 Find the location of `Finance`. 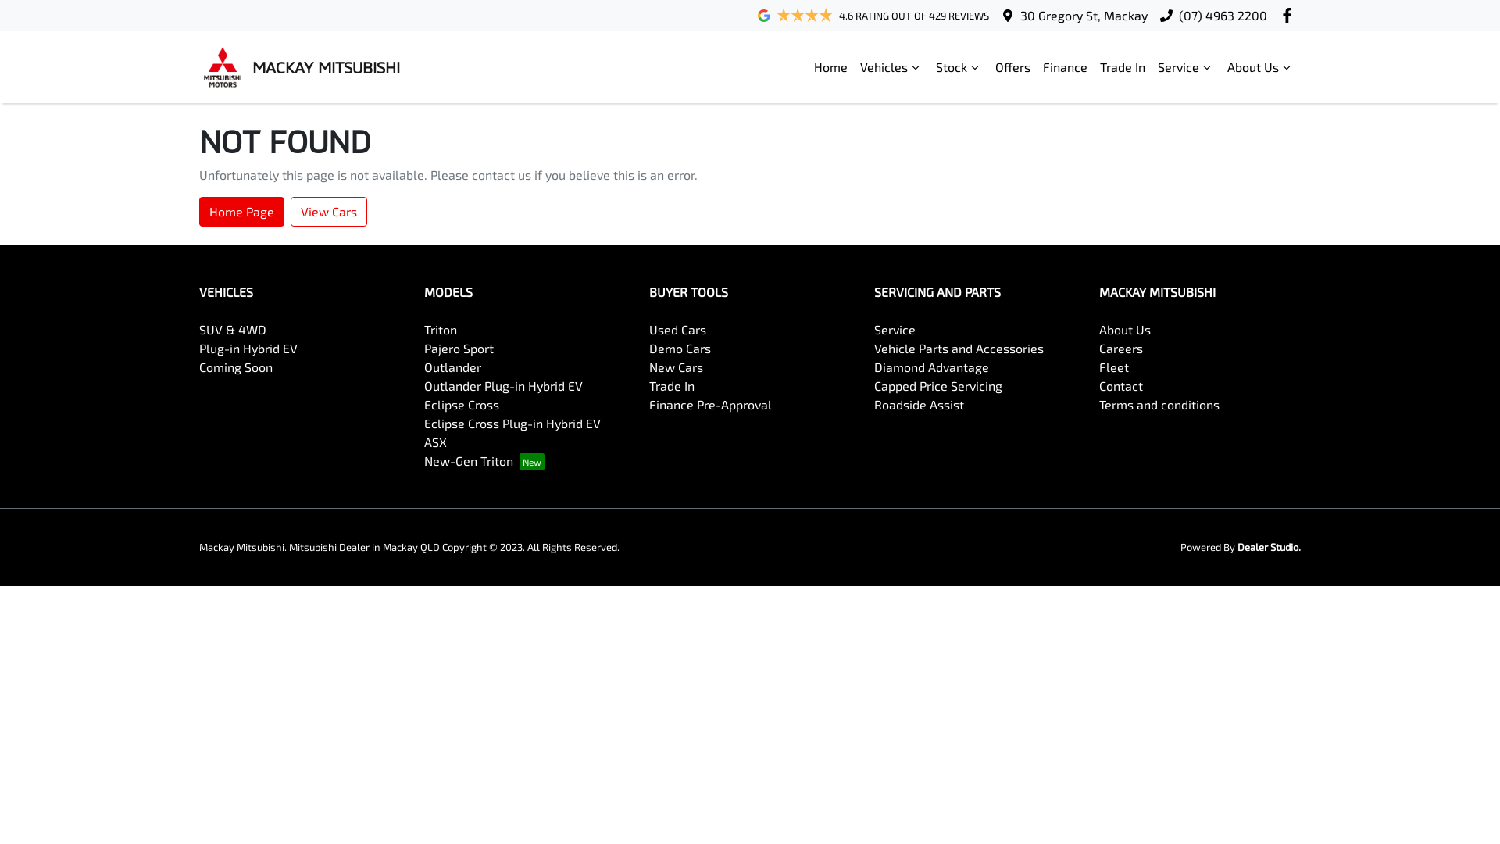

Finance is located at coordinates (1066, 67).